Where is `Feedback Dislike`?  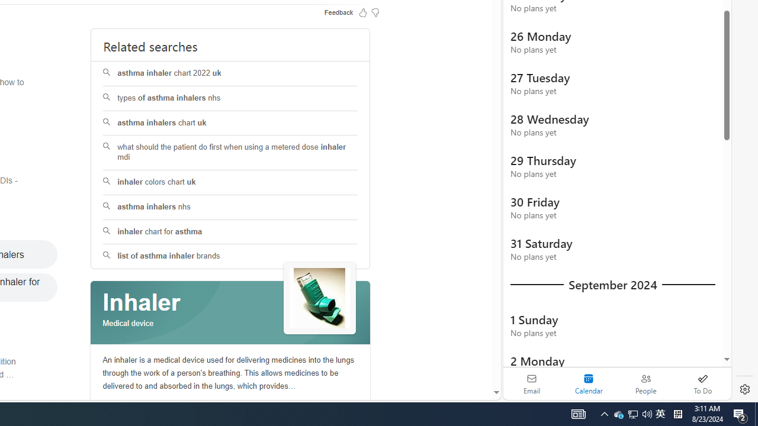
Feedback Dislike is located at coordinates (375, 12).